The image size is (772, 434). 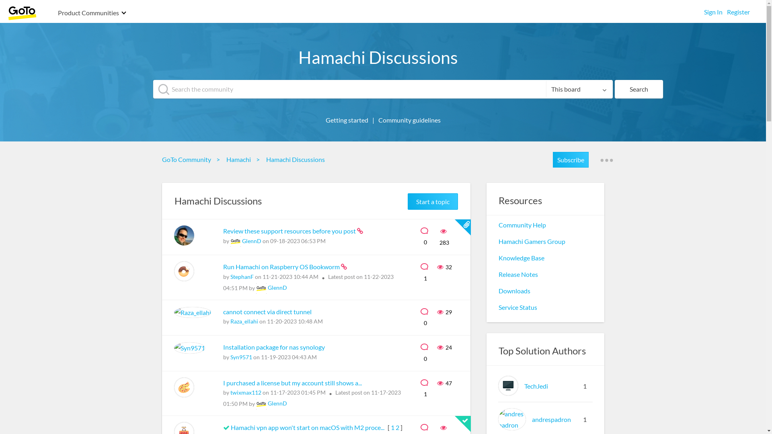 What do you see at coordinates (713, 10) in the screenshot?
I see `Sign In` at bounding box center [713, 10].